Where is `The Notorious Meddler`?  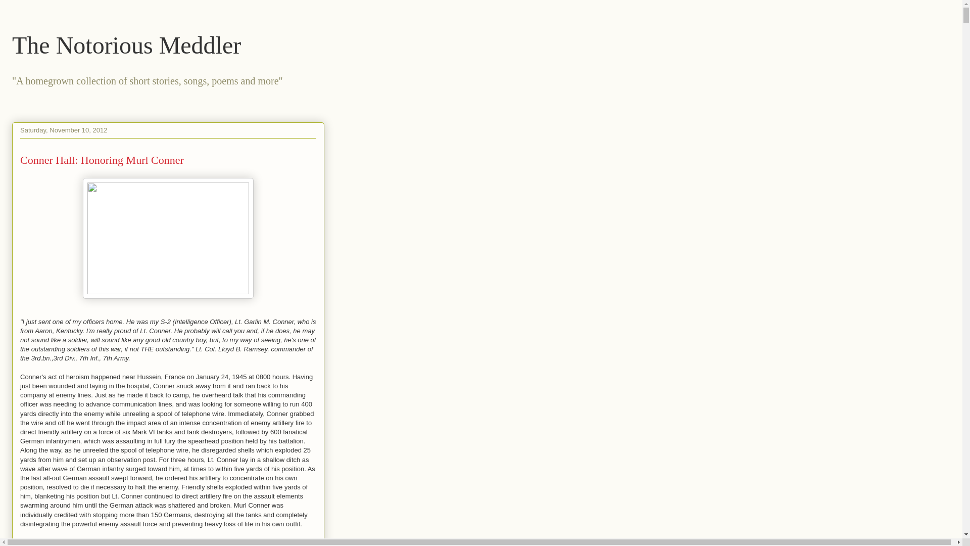 The Notorious Meddler is located at coordinates (126, 44).